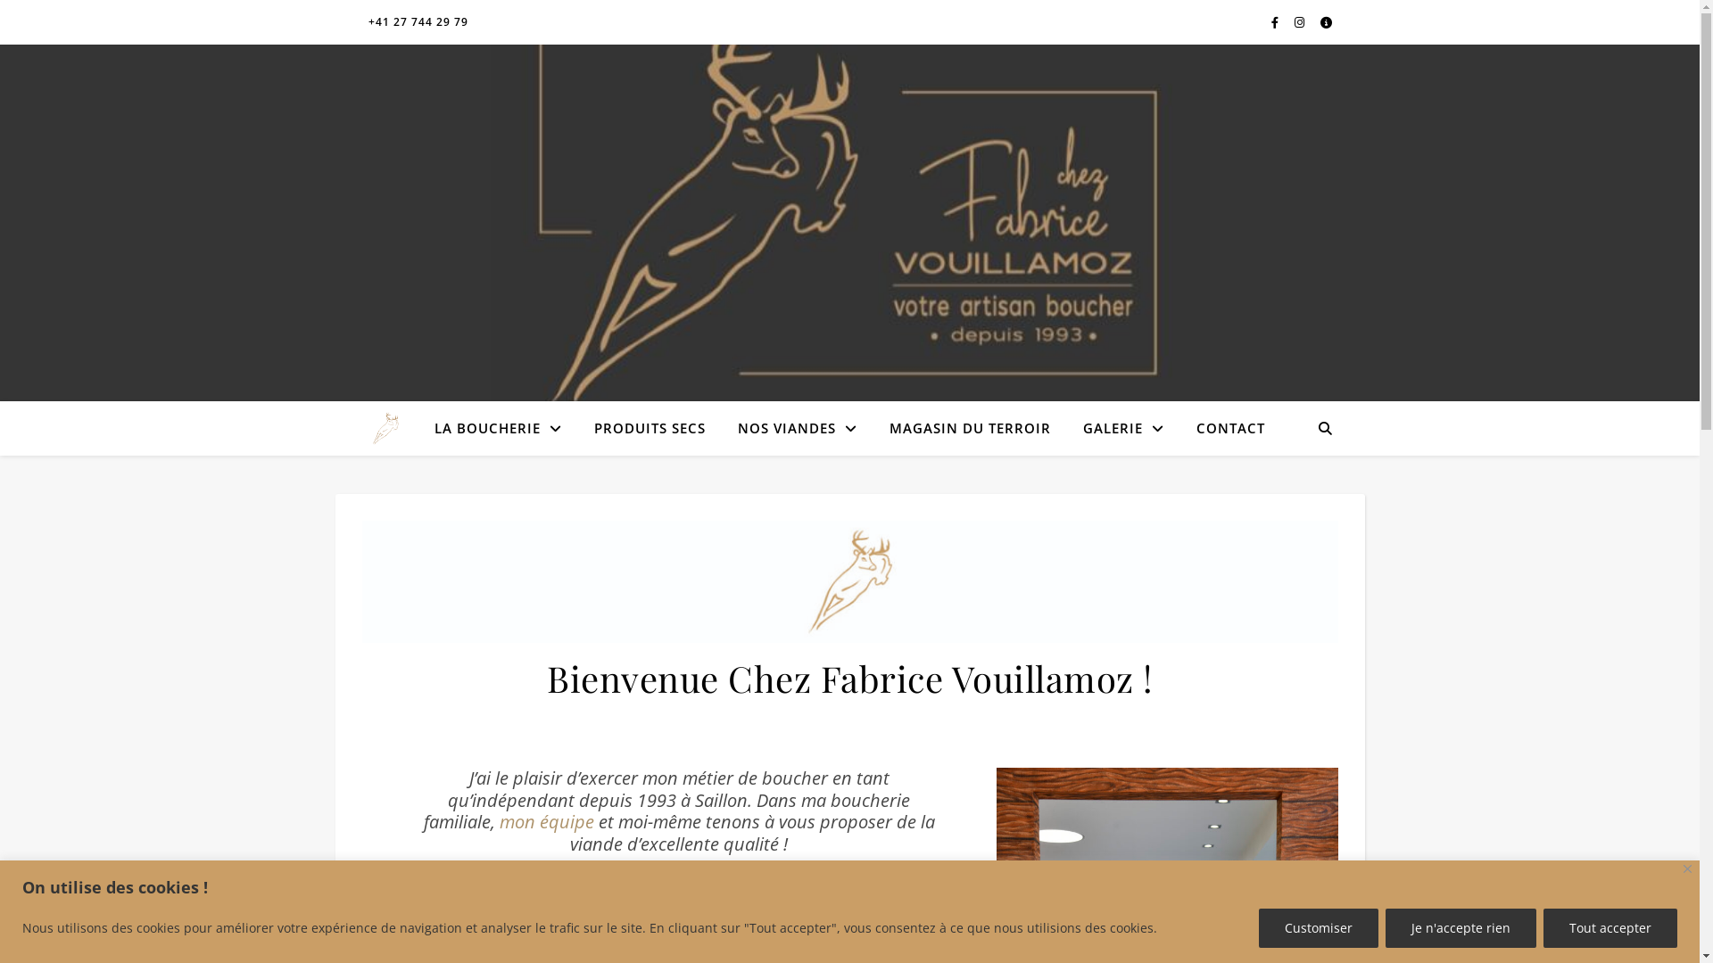  I want to click on CONTACT, so click(1224, 428).